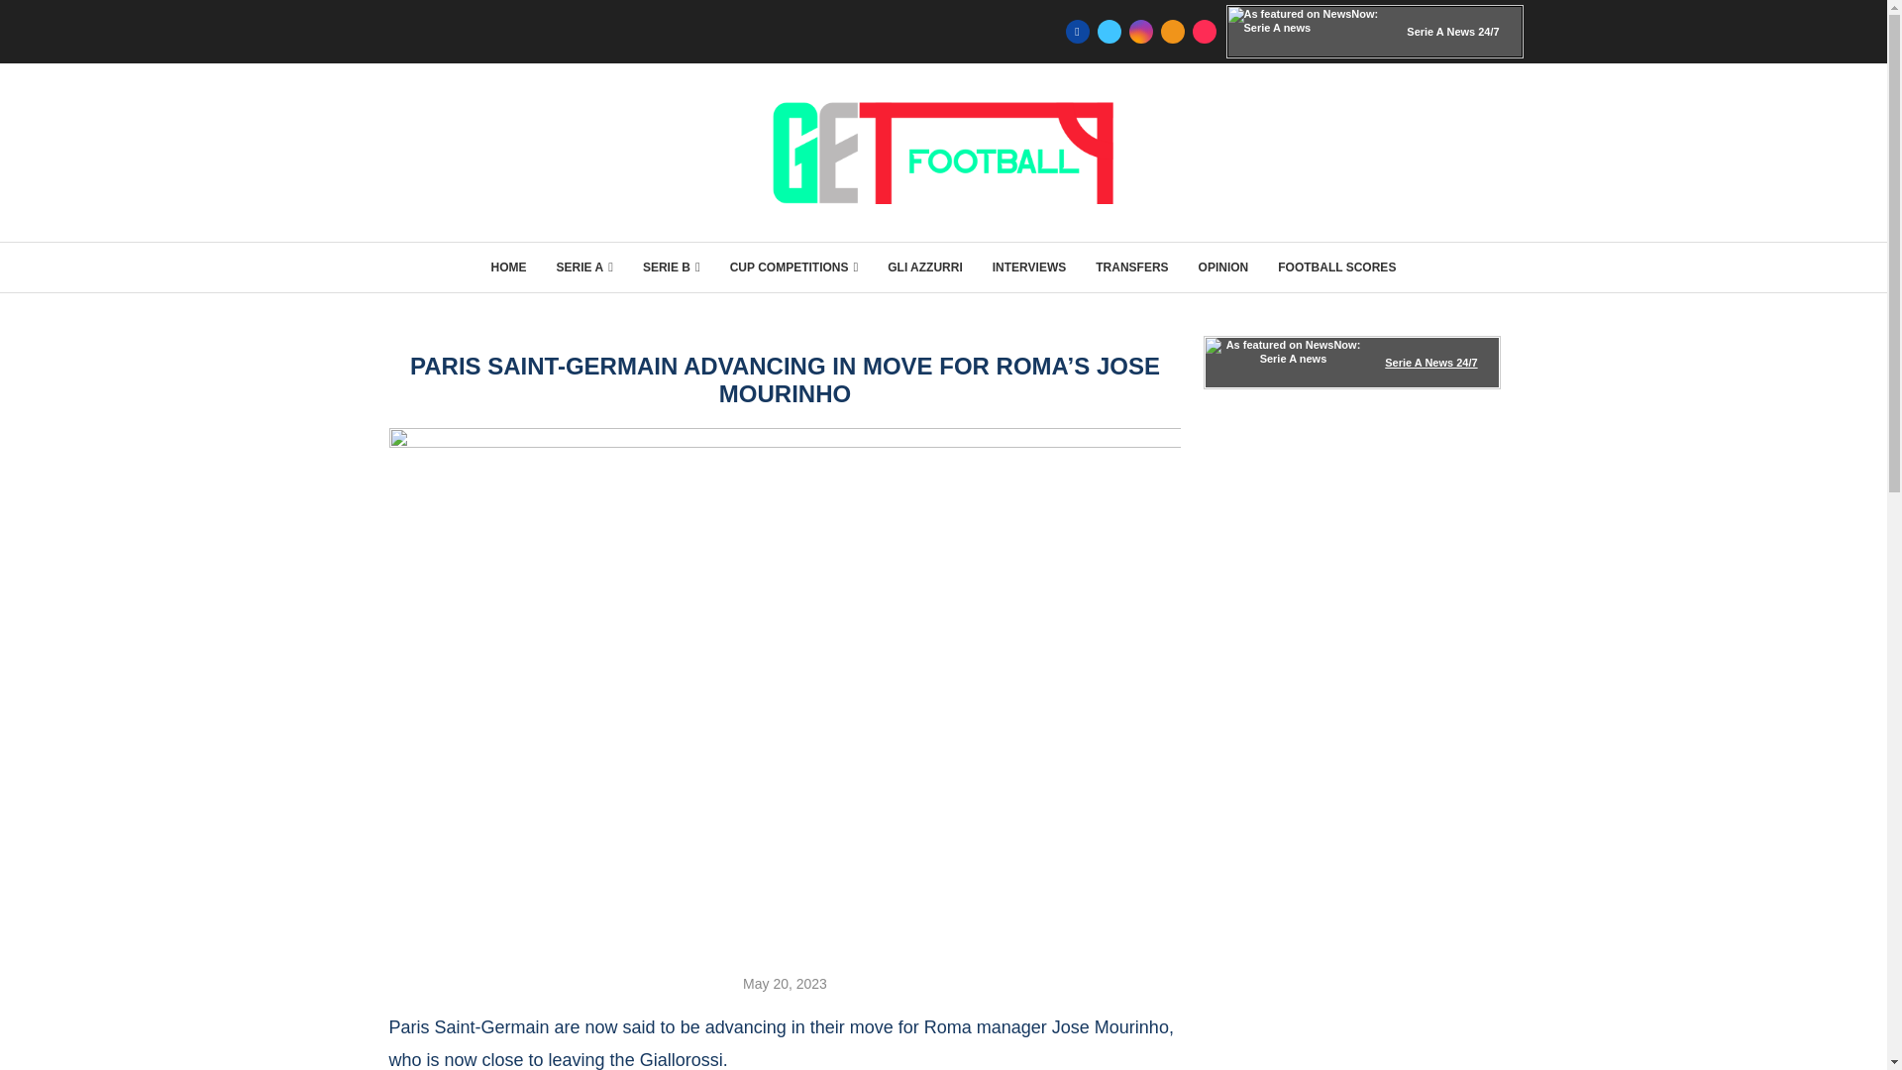  Describe the element at coordinates (508, 267) in the screenshot. I see `HOME` at that location.